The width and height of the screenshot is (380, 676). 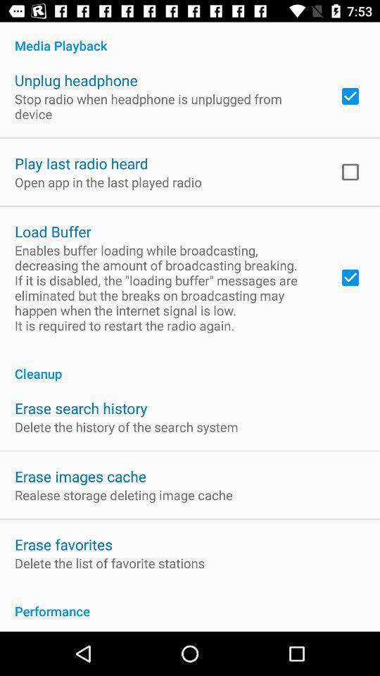 What do you see at coordinates (53, 231) in the screenshot?
I see `turn off the app below the open app in` at bounding box center [53, 231].